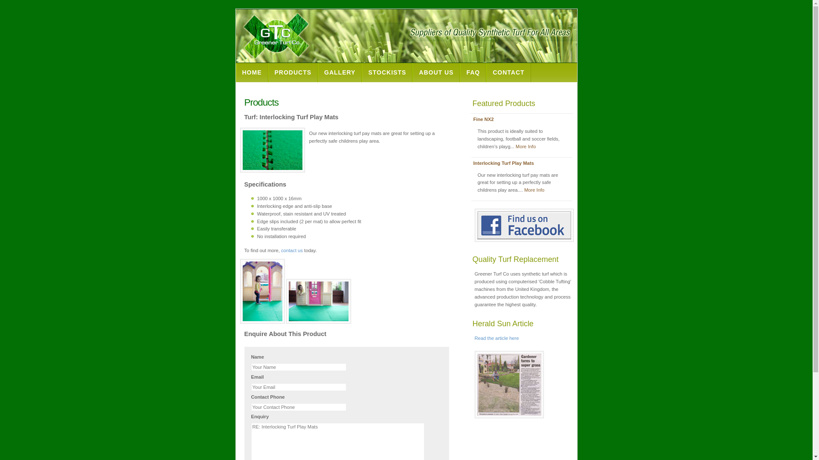 This screenshot has width=819, height=460. Describe the element at coordinates (484, 119) in the screenshot. I see `Fine NX2` at that location.